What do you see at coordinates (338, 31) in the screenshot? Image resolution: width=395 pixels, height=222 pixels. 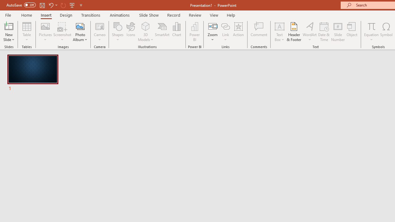 I see `Slide Number` at bounding box center [338, 31].